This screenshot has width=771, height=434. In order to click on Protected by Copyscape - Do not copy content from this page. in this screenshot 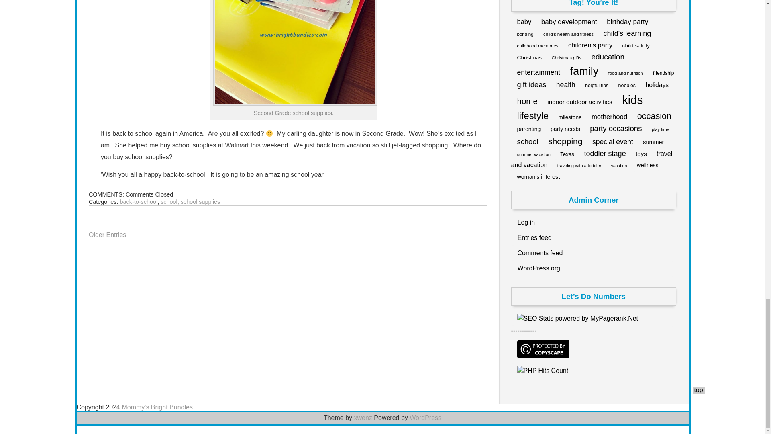, I will do `click(543, 349)`.